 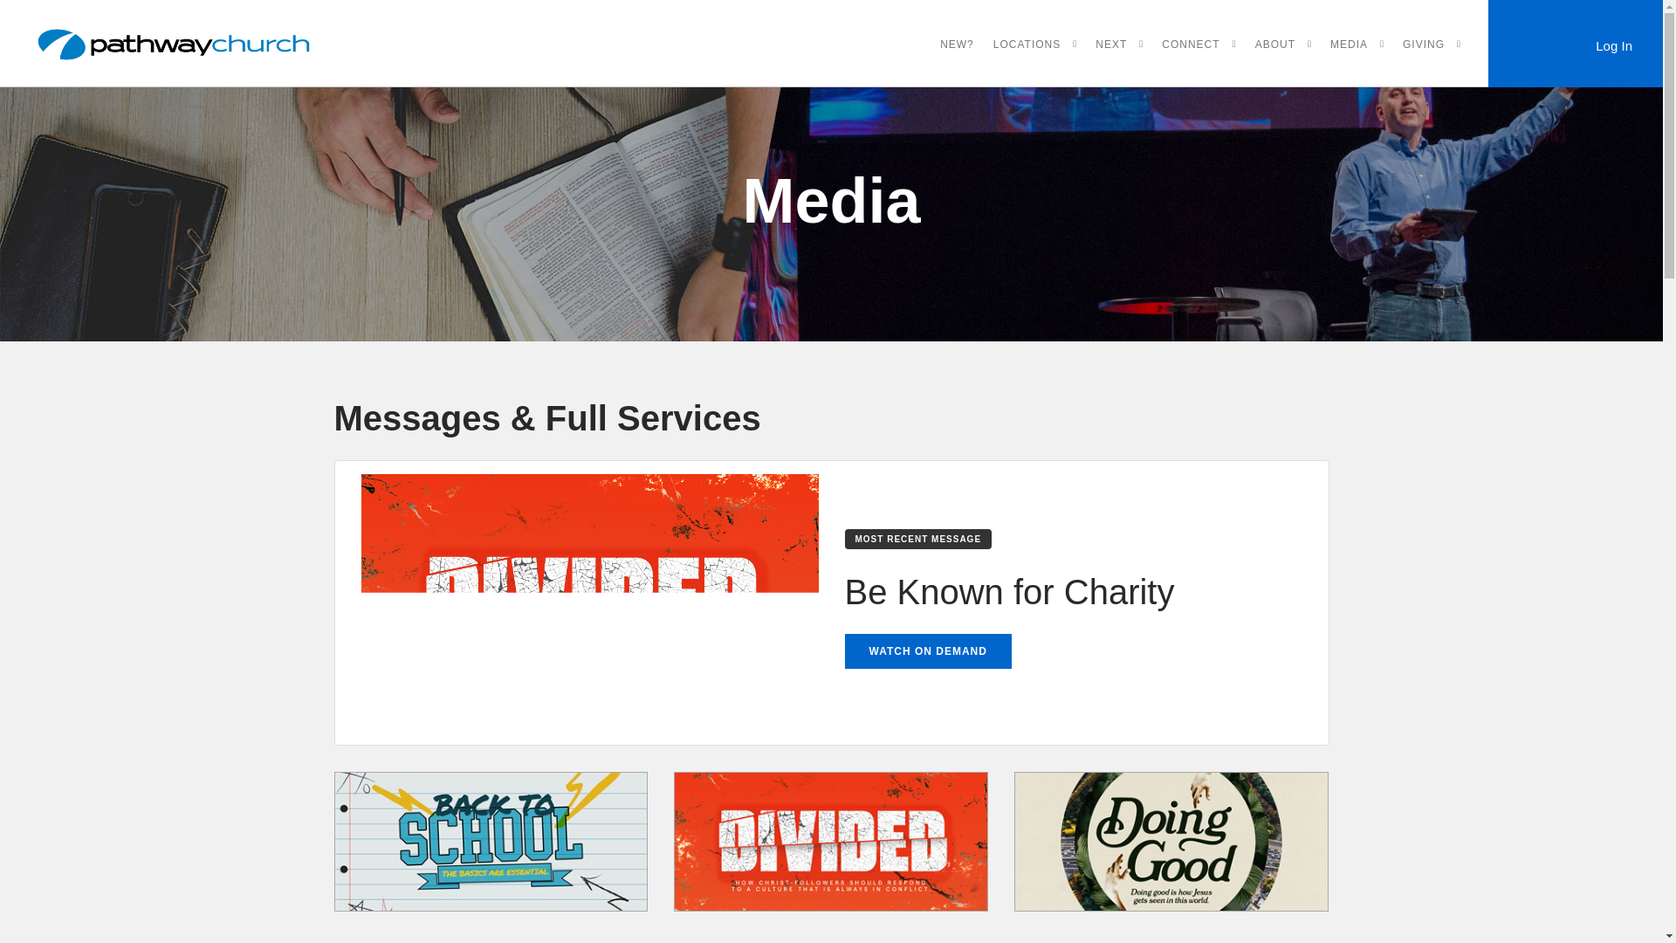 I want to click on NEXT, so click(x=1110, y=45).